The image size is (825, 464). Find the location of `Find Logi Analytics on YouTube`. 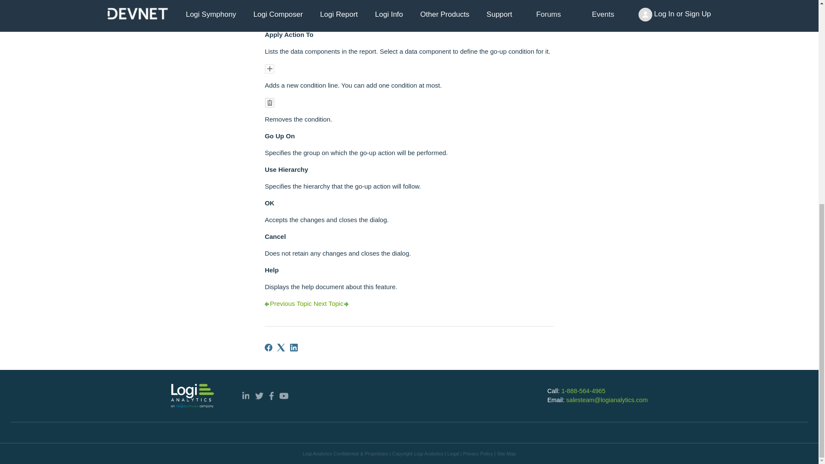

Find Logi Analytics on YouTube is located at coordinates (284, 395).